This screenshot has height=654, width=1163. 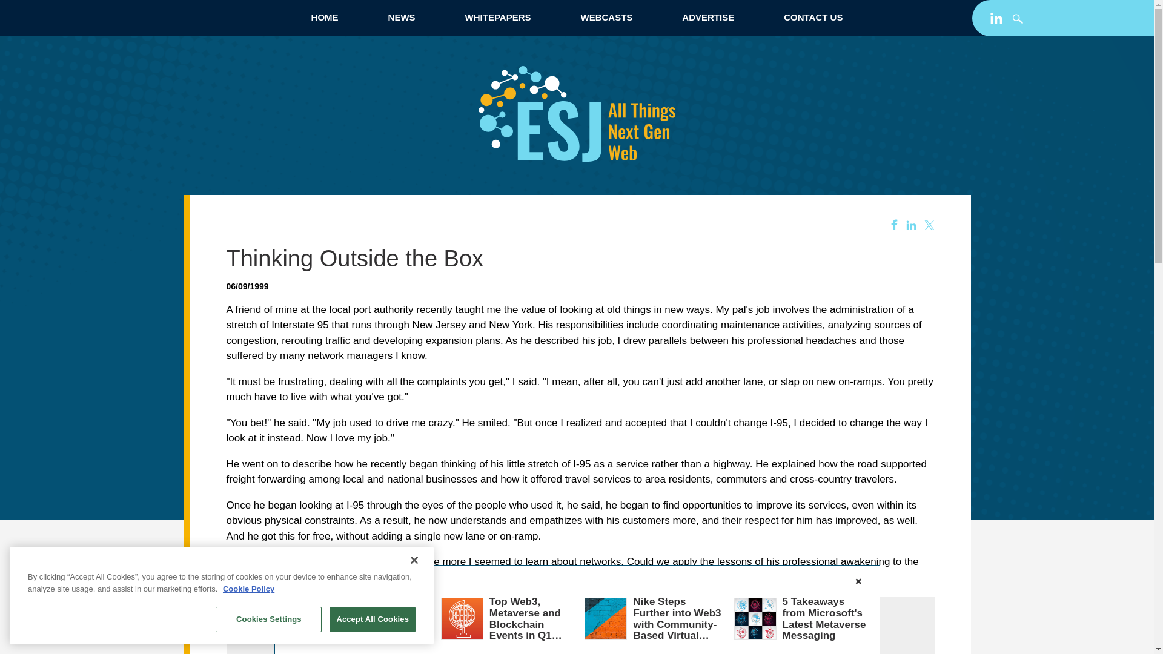 What do you see at coordinates (401, 17) in the screenshot?
I see `NEWS` at bounding box center [401, 17].